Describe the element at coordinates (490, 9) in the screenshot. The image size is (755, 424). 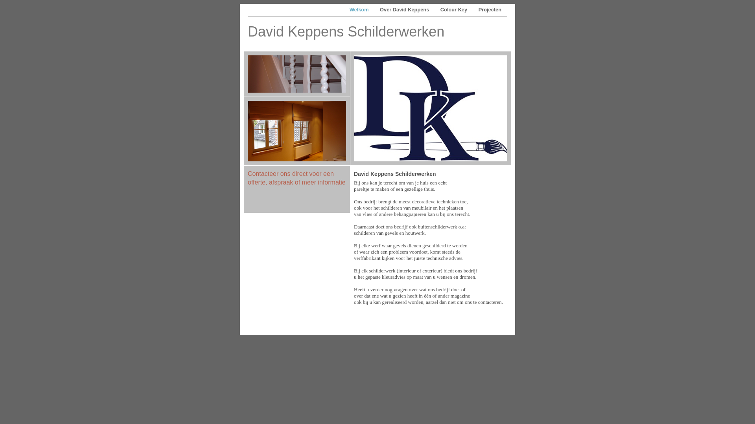
I see `Projecten` at that location.